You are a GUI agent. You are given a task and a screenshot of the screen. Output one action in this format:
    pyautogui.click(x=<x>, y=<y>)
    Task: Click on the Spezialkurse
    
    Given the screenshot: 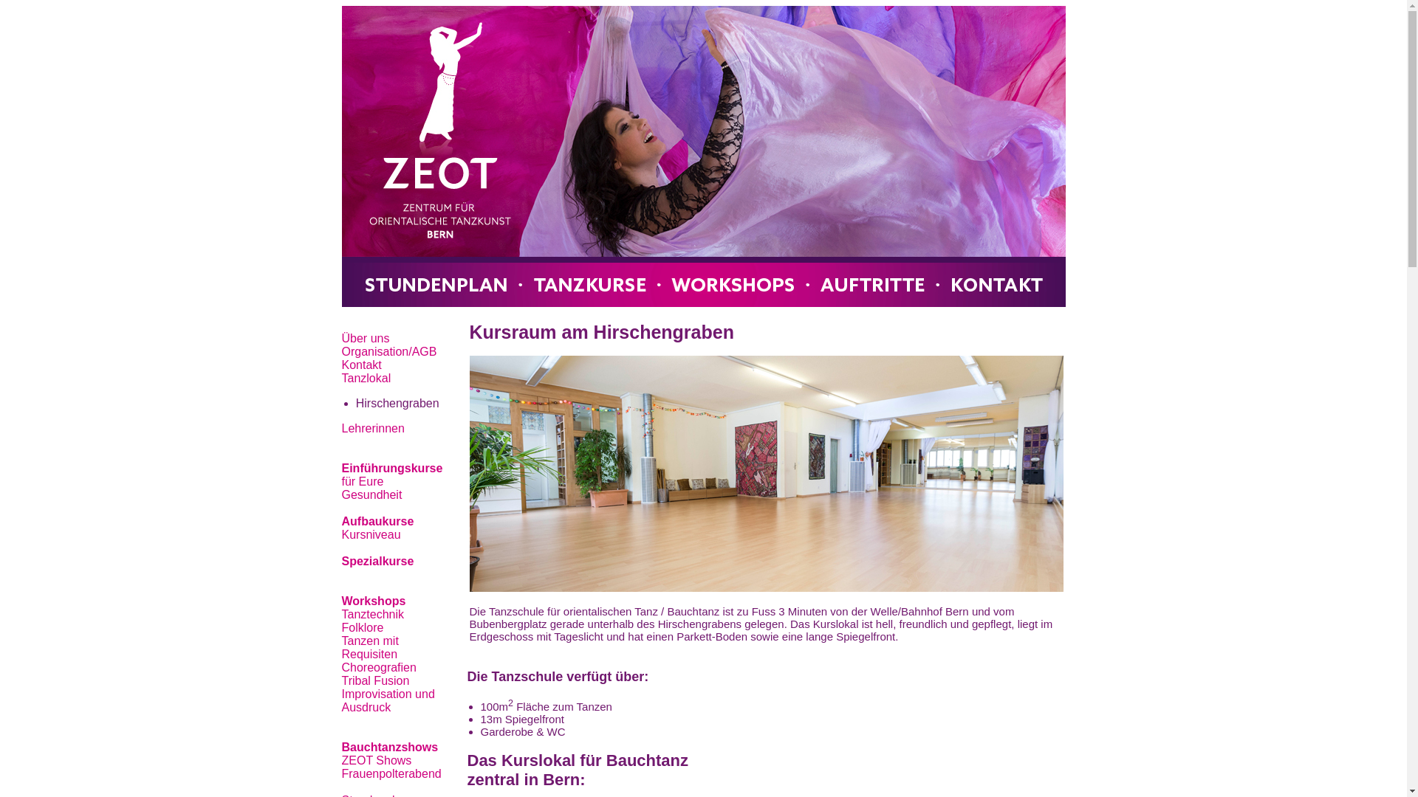 What is the action you would take?
    pyautogui.click(x=377, y=561)
    